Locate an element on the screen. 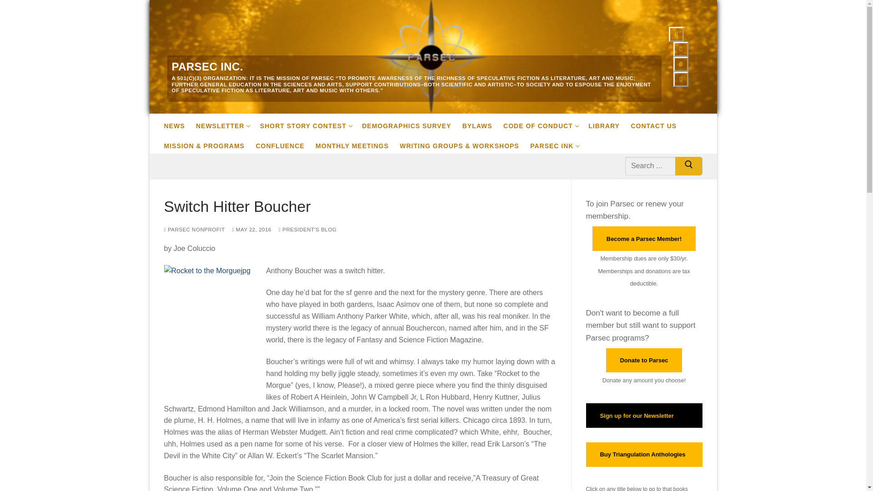 This screenshot has width=873, height=491. LIBRARY is located at coordinates (659, 165).